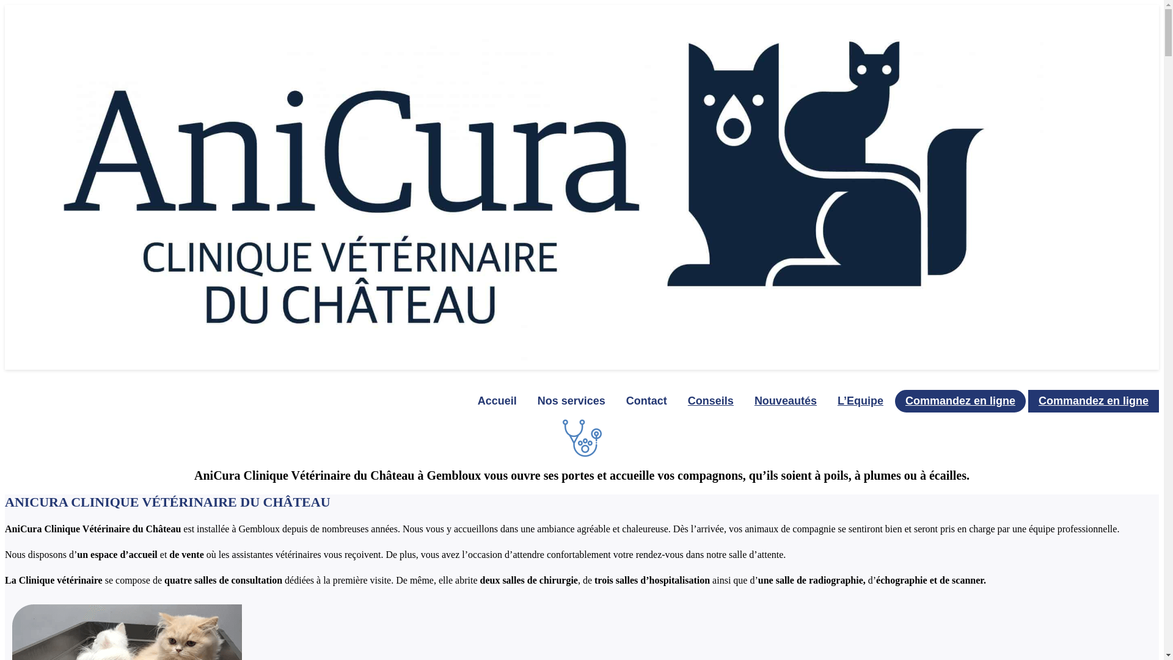  I want to click on Contact, so click(646, 401).